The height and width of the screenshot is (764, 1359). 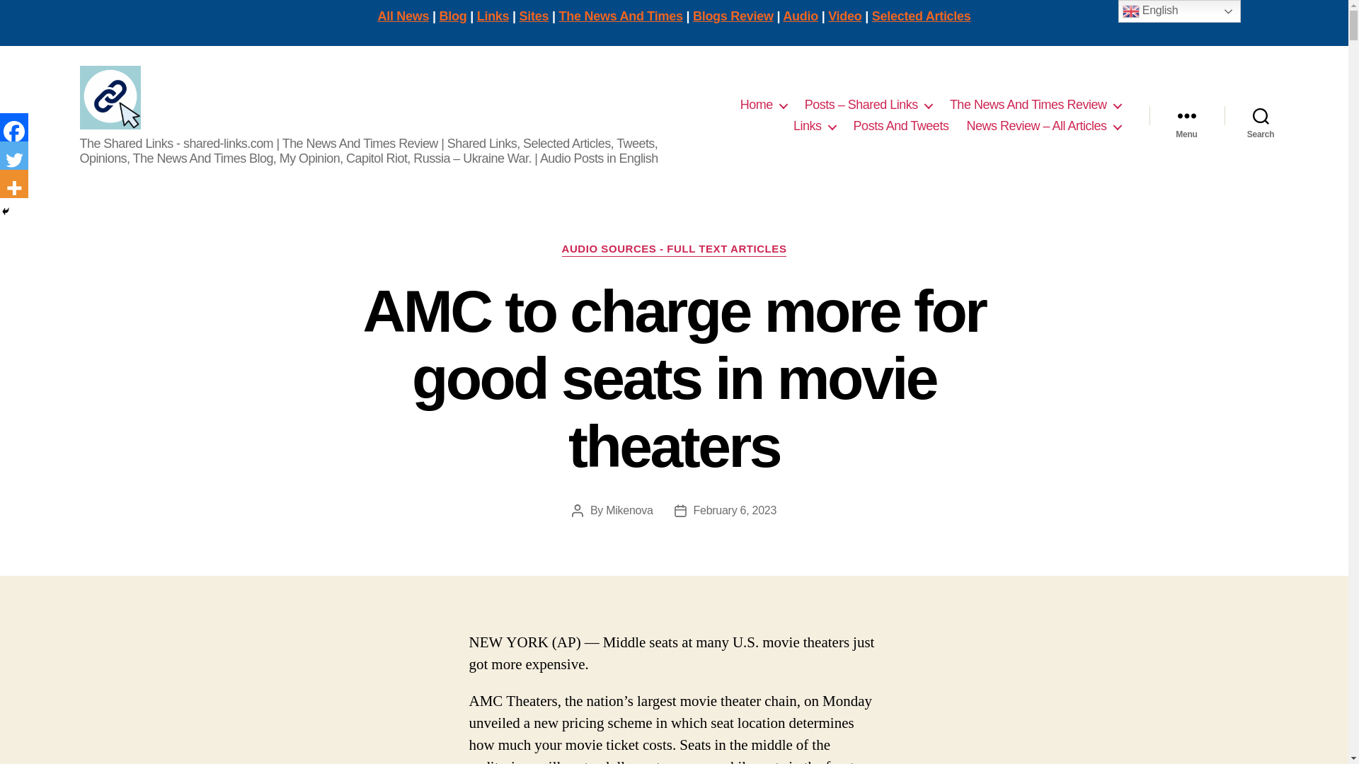 What do you see at coordinates (6, 211) in the screenshot?
I see `Hide` at bounding box center [6, 211].